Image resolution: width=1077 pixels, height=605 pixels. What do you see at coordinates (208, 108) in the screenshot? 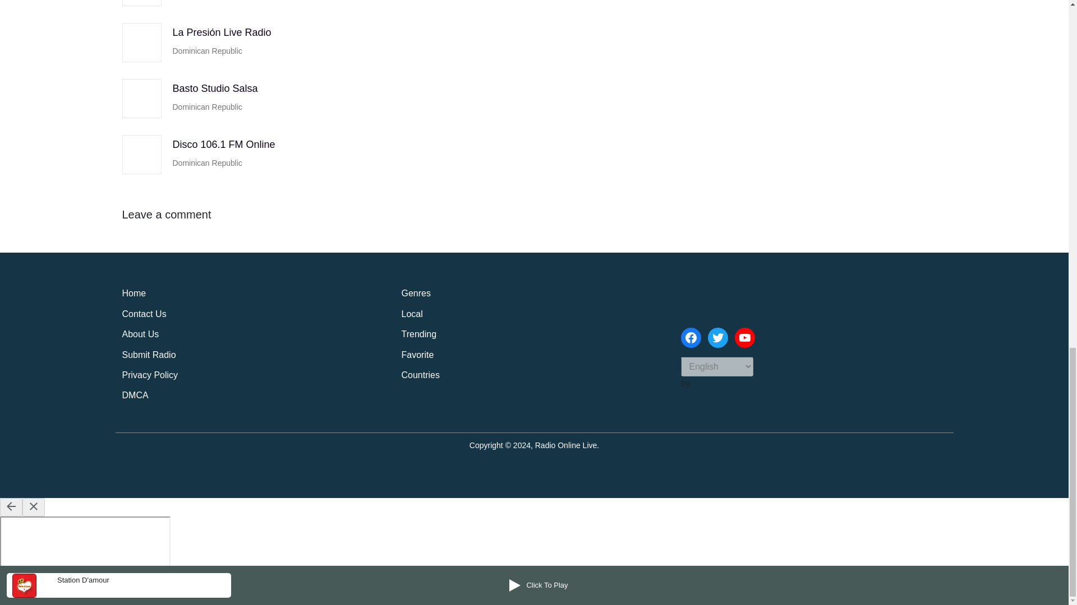
I see `Dominican Republic` at bounding box center [208, 108].